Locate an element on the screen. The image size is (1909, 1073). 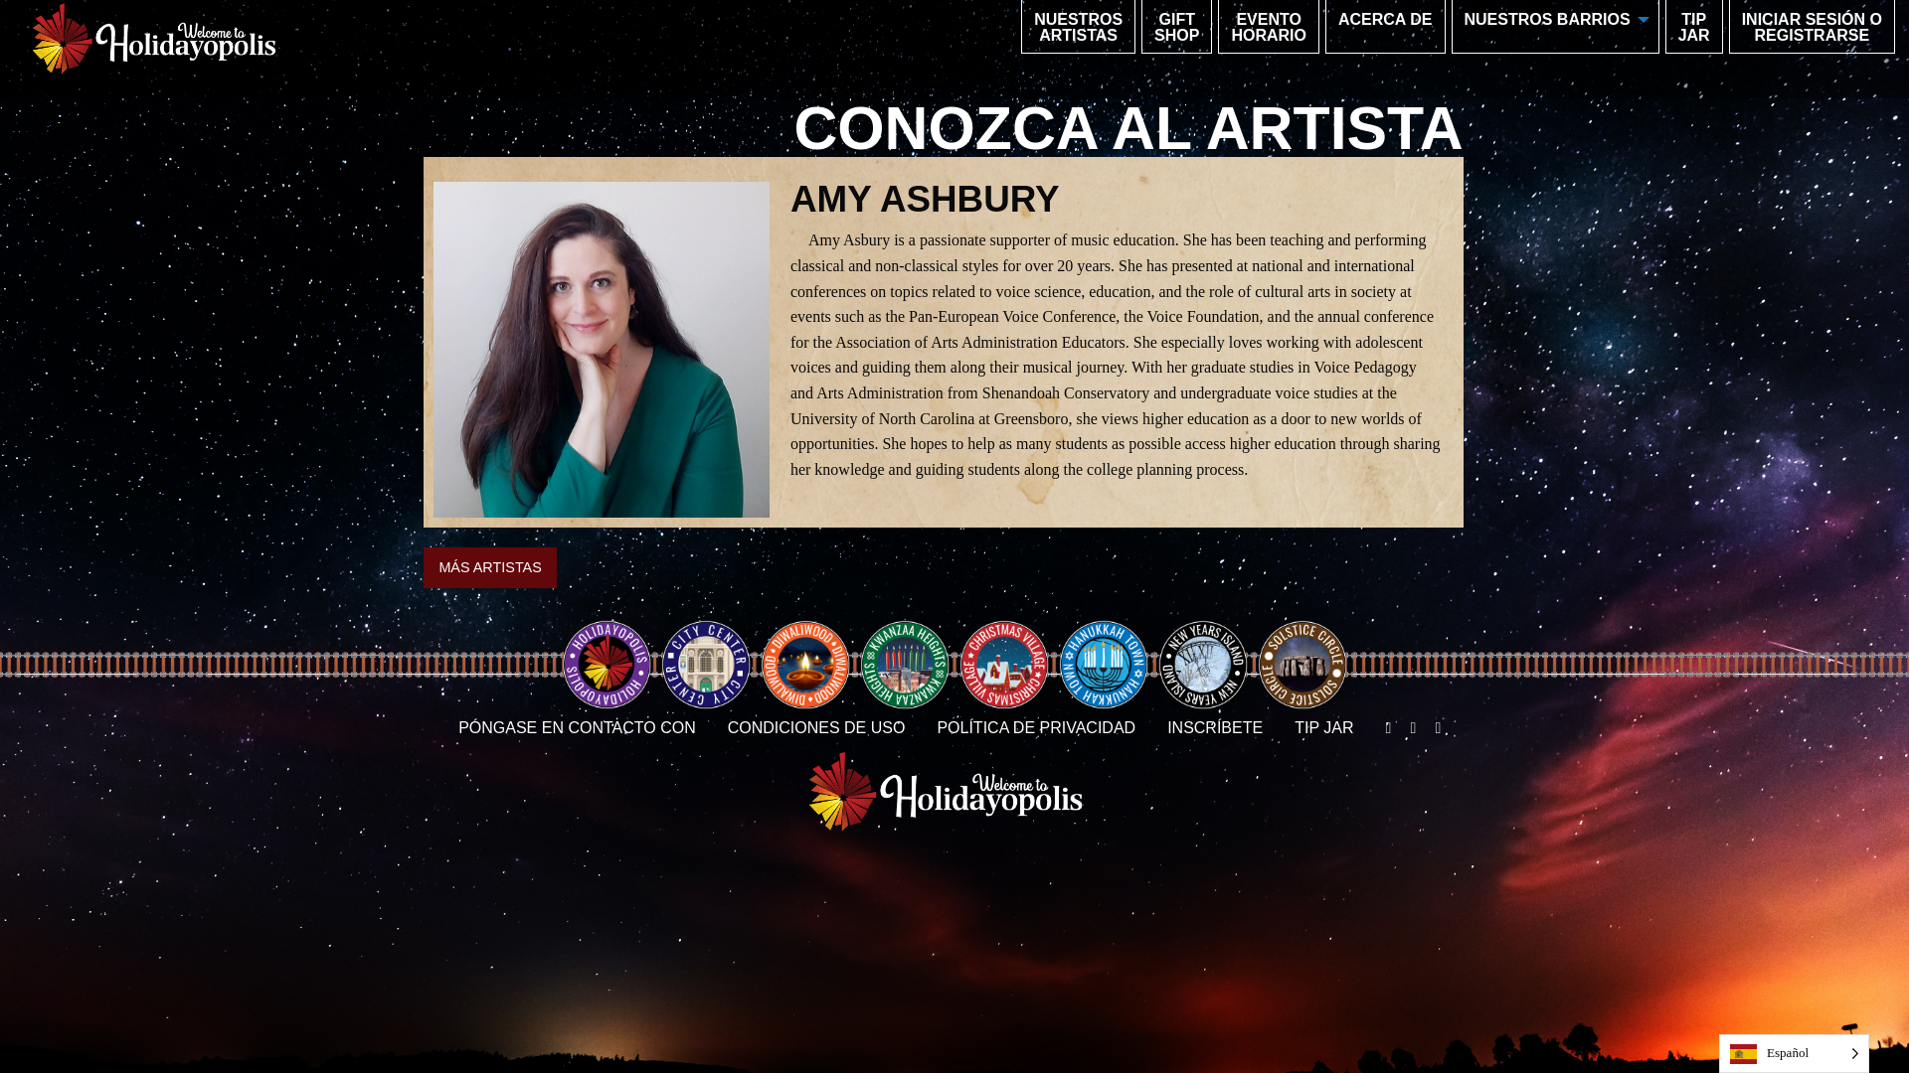
CONDICIONES DE USO is located at coordinates (905, 664).